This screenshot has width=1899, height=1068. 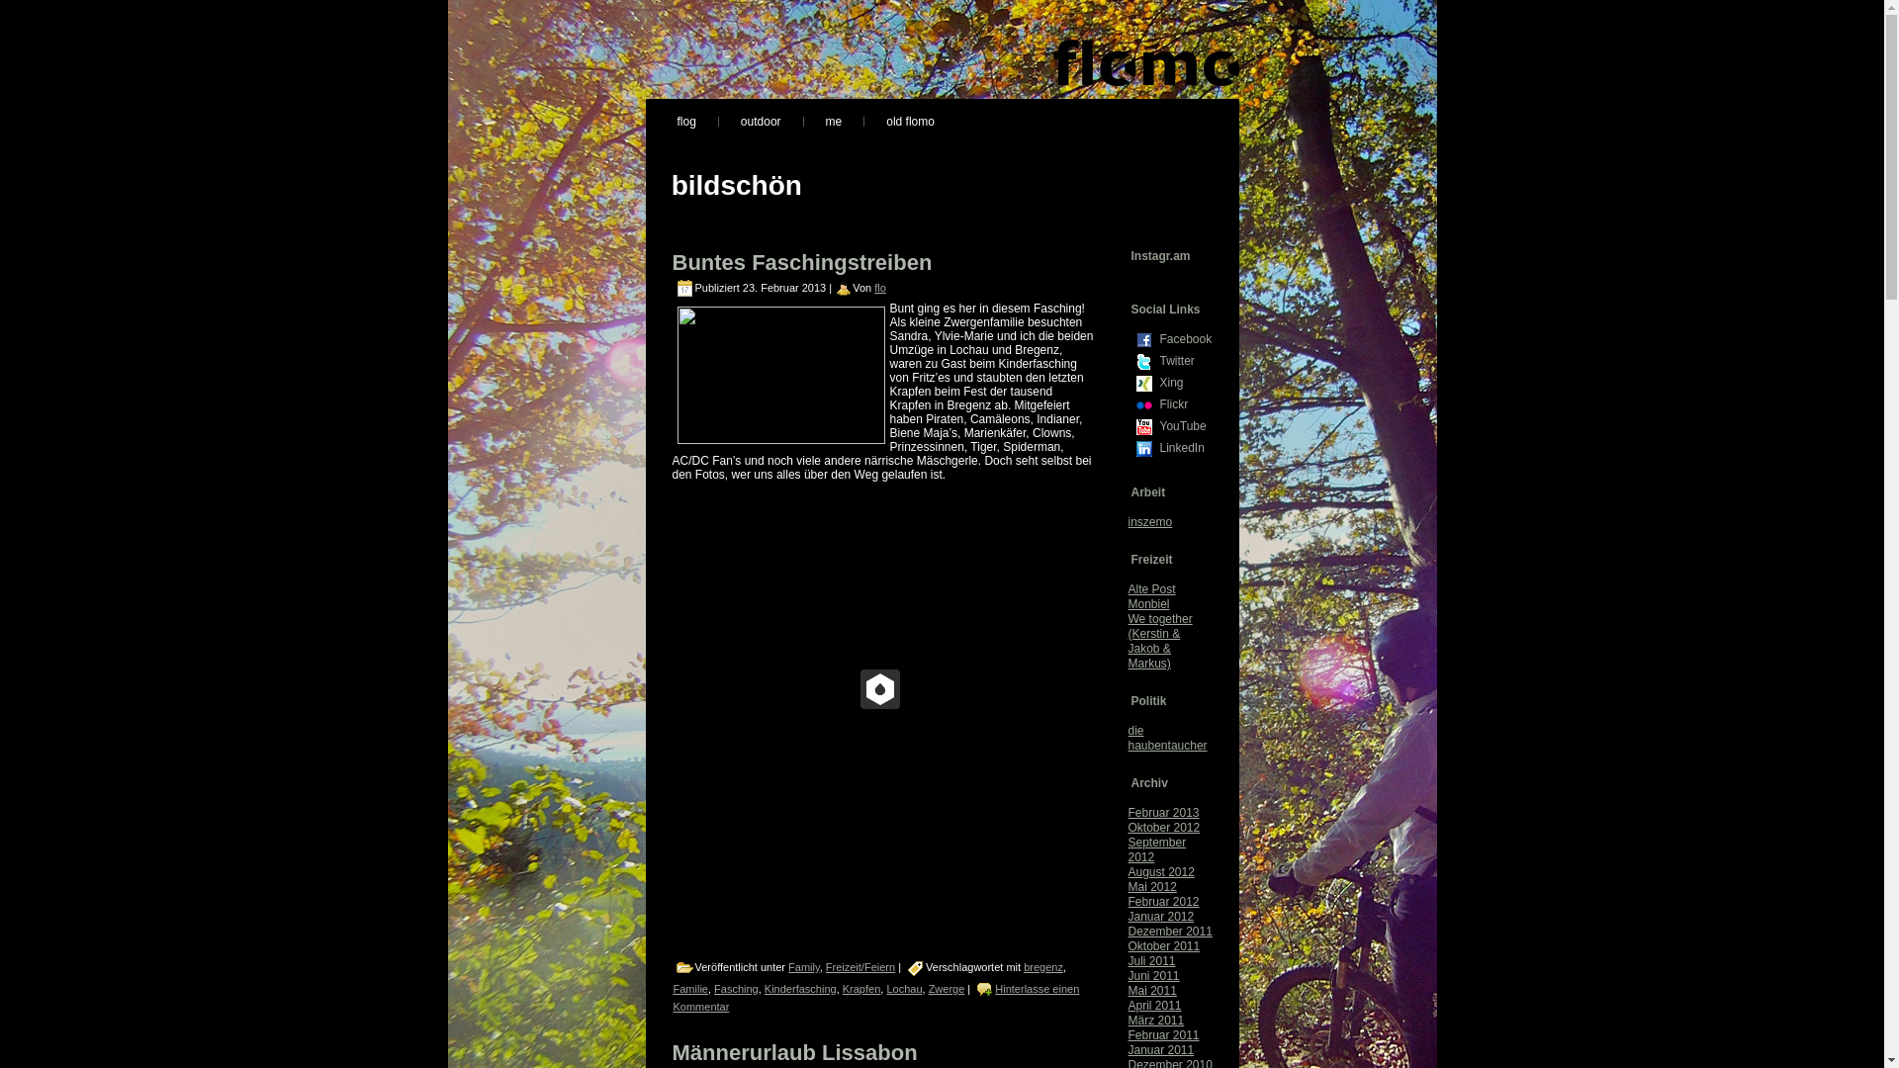 I want to click on flo, so click(x=880, y=288).